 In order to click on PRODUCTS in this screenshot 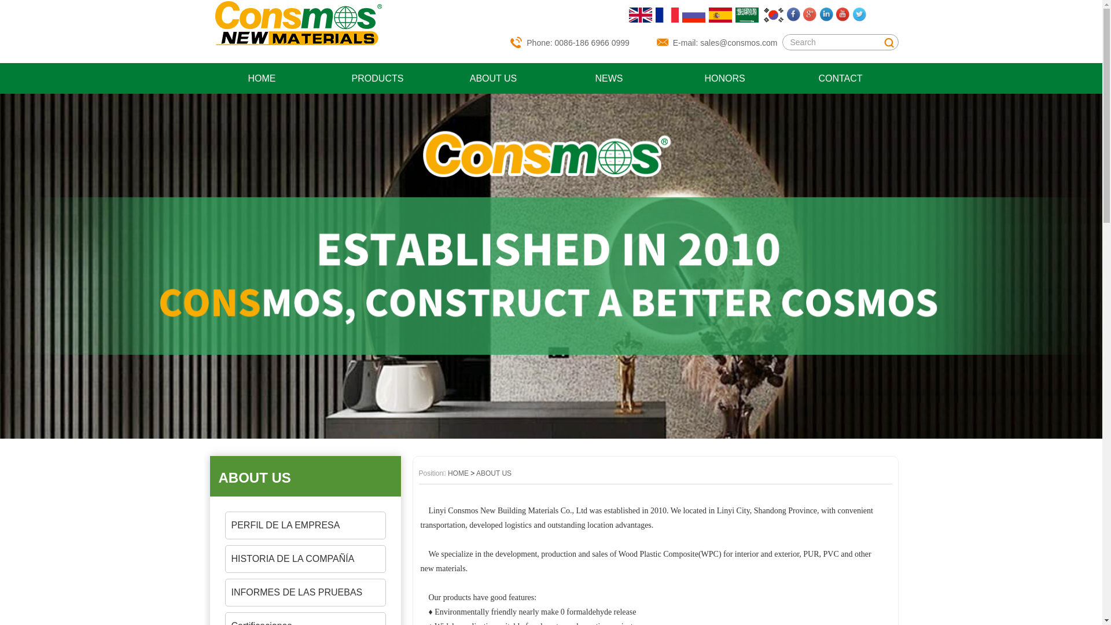, I will do `click(378, 79)`.